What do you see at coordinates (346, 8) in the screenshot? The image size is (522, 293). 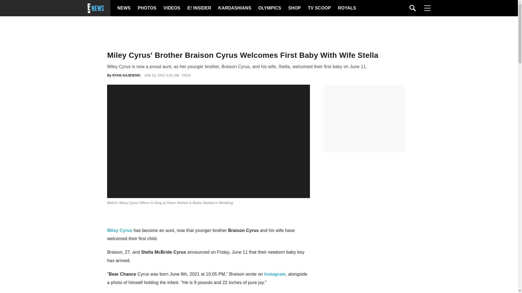 I see `ROYALS` at bounding box center [346, 8].